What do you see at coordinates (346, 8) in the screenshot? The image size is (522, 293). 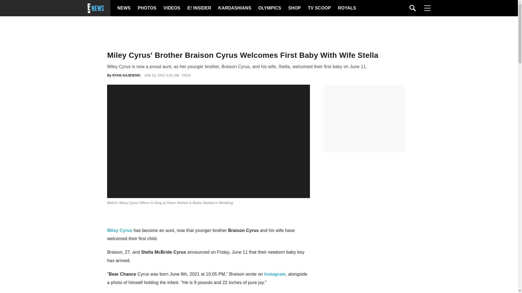 I see `ROYALS` at bounding box center [346, 8].